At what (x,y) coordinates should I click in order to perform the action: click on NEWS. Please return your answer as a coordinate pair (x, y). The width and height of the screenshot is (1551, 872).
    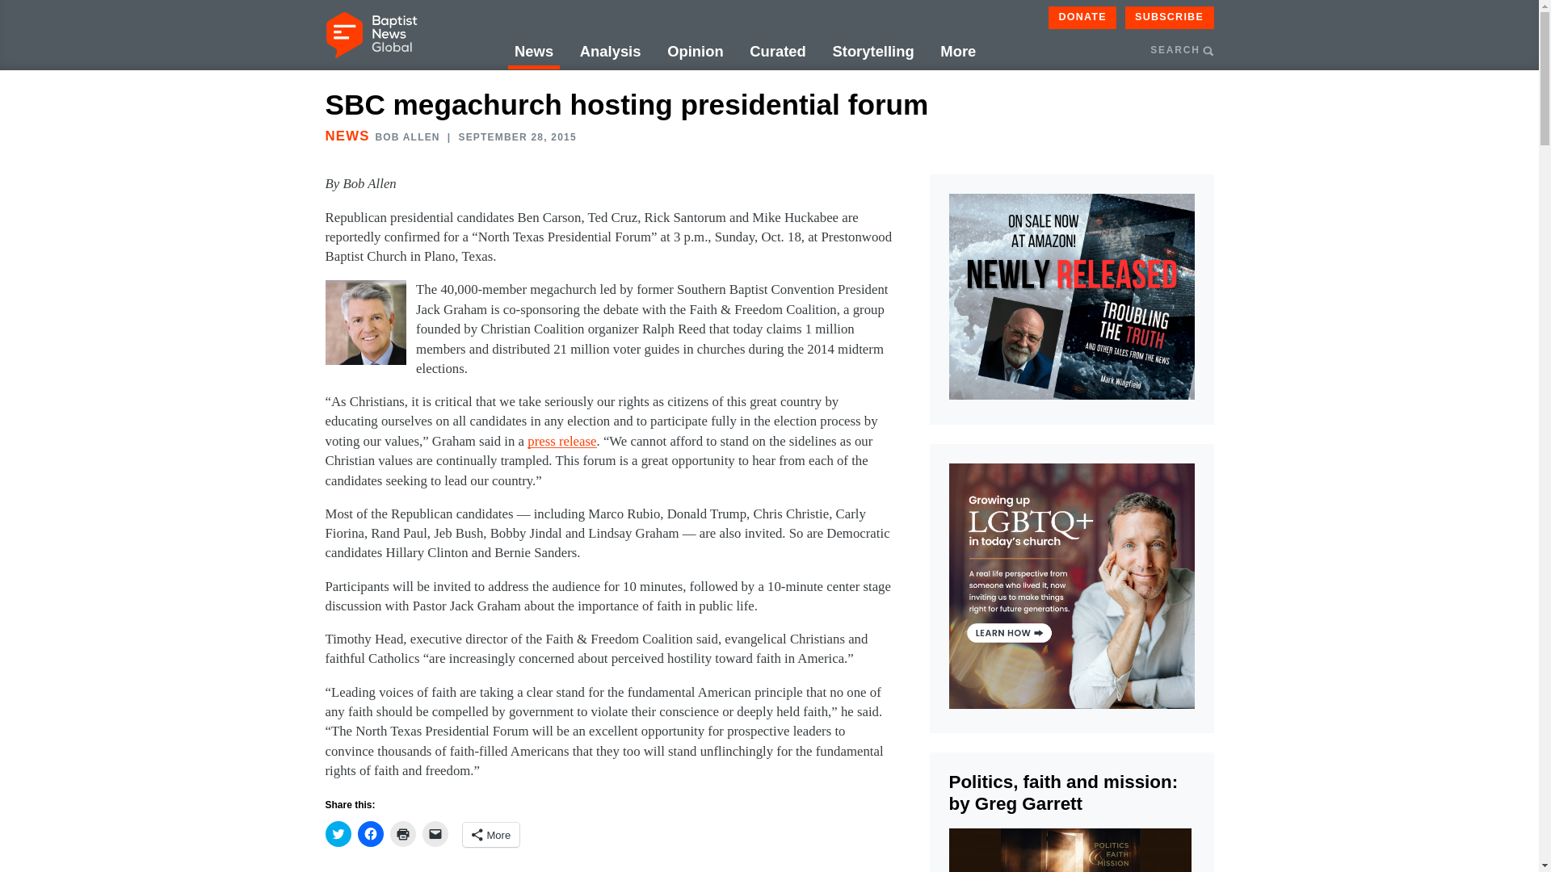
    Looking at the image, I should click on (346, 136).